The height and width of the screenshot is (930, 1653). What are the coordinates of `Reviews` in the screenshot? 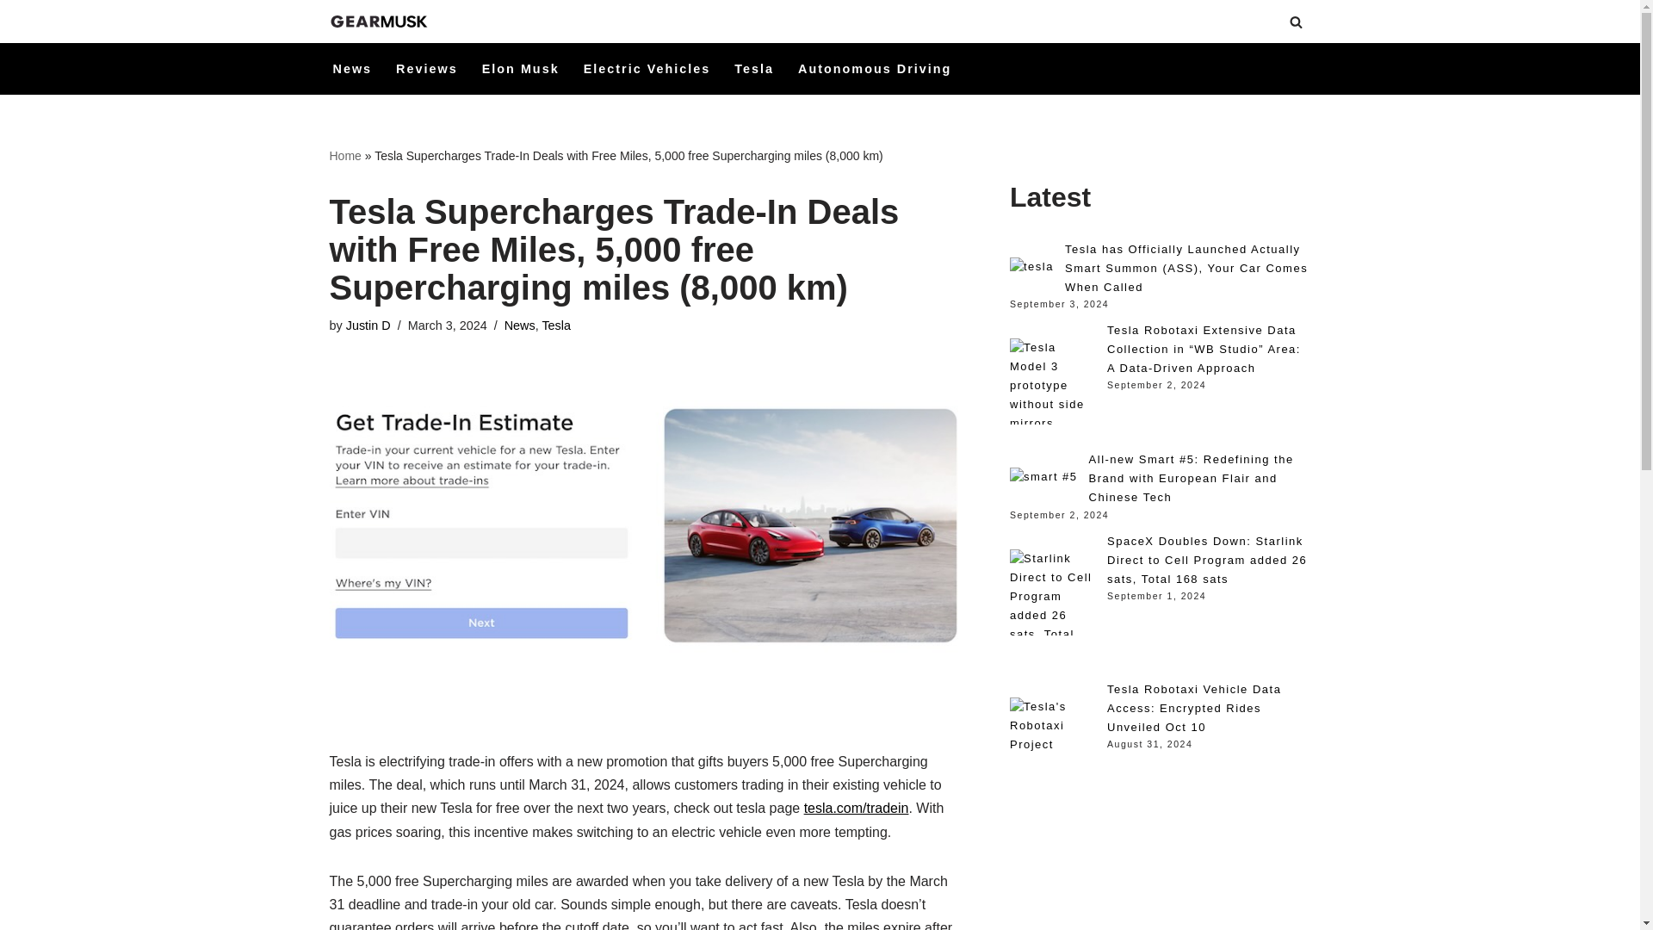 It's located at (427, 69).